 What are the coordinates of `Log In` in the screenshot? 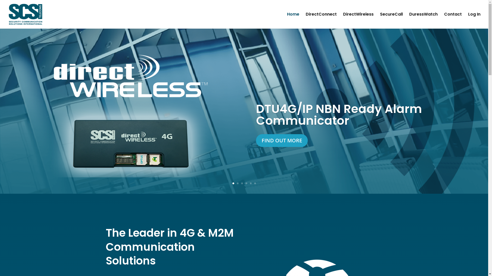 It's located at (474, 20).